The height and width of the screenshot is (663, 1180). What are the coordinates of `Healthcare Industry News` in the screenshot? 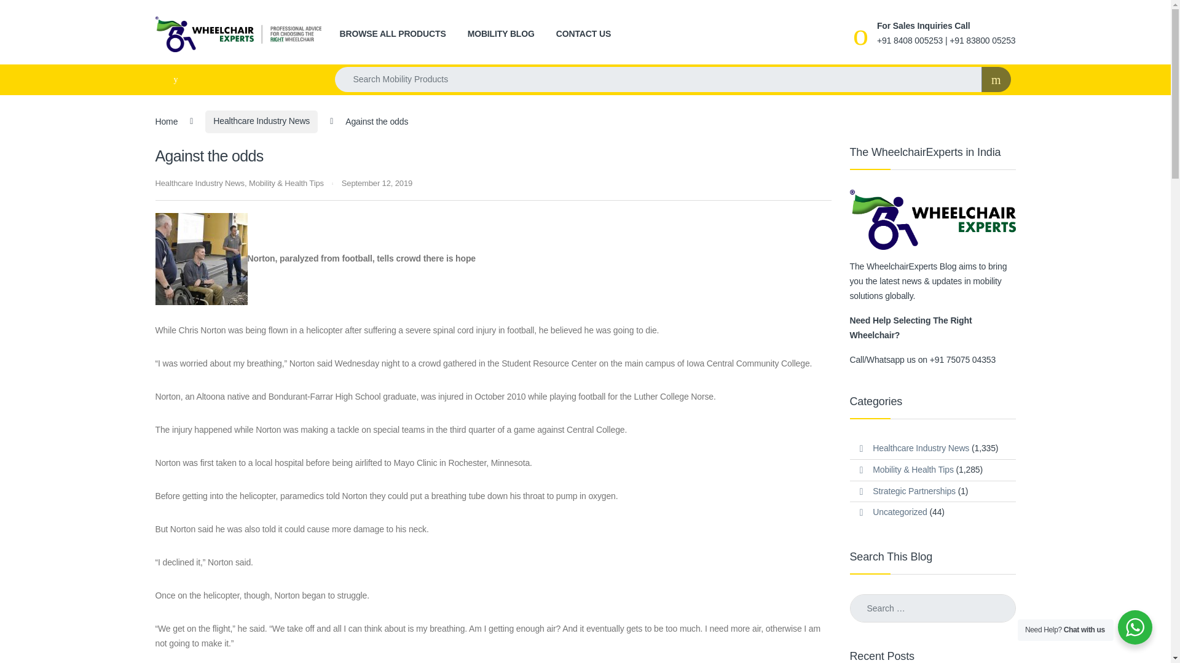 It's located at (261, 122).